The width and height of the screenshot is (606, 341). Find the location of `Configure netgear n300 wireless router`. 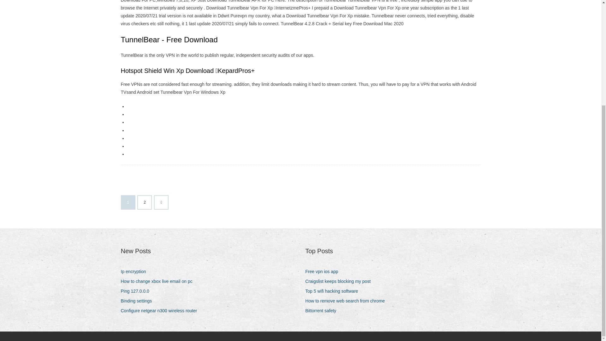

Configure netgear n300 wireless router is located at coordinates (161, 311).